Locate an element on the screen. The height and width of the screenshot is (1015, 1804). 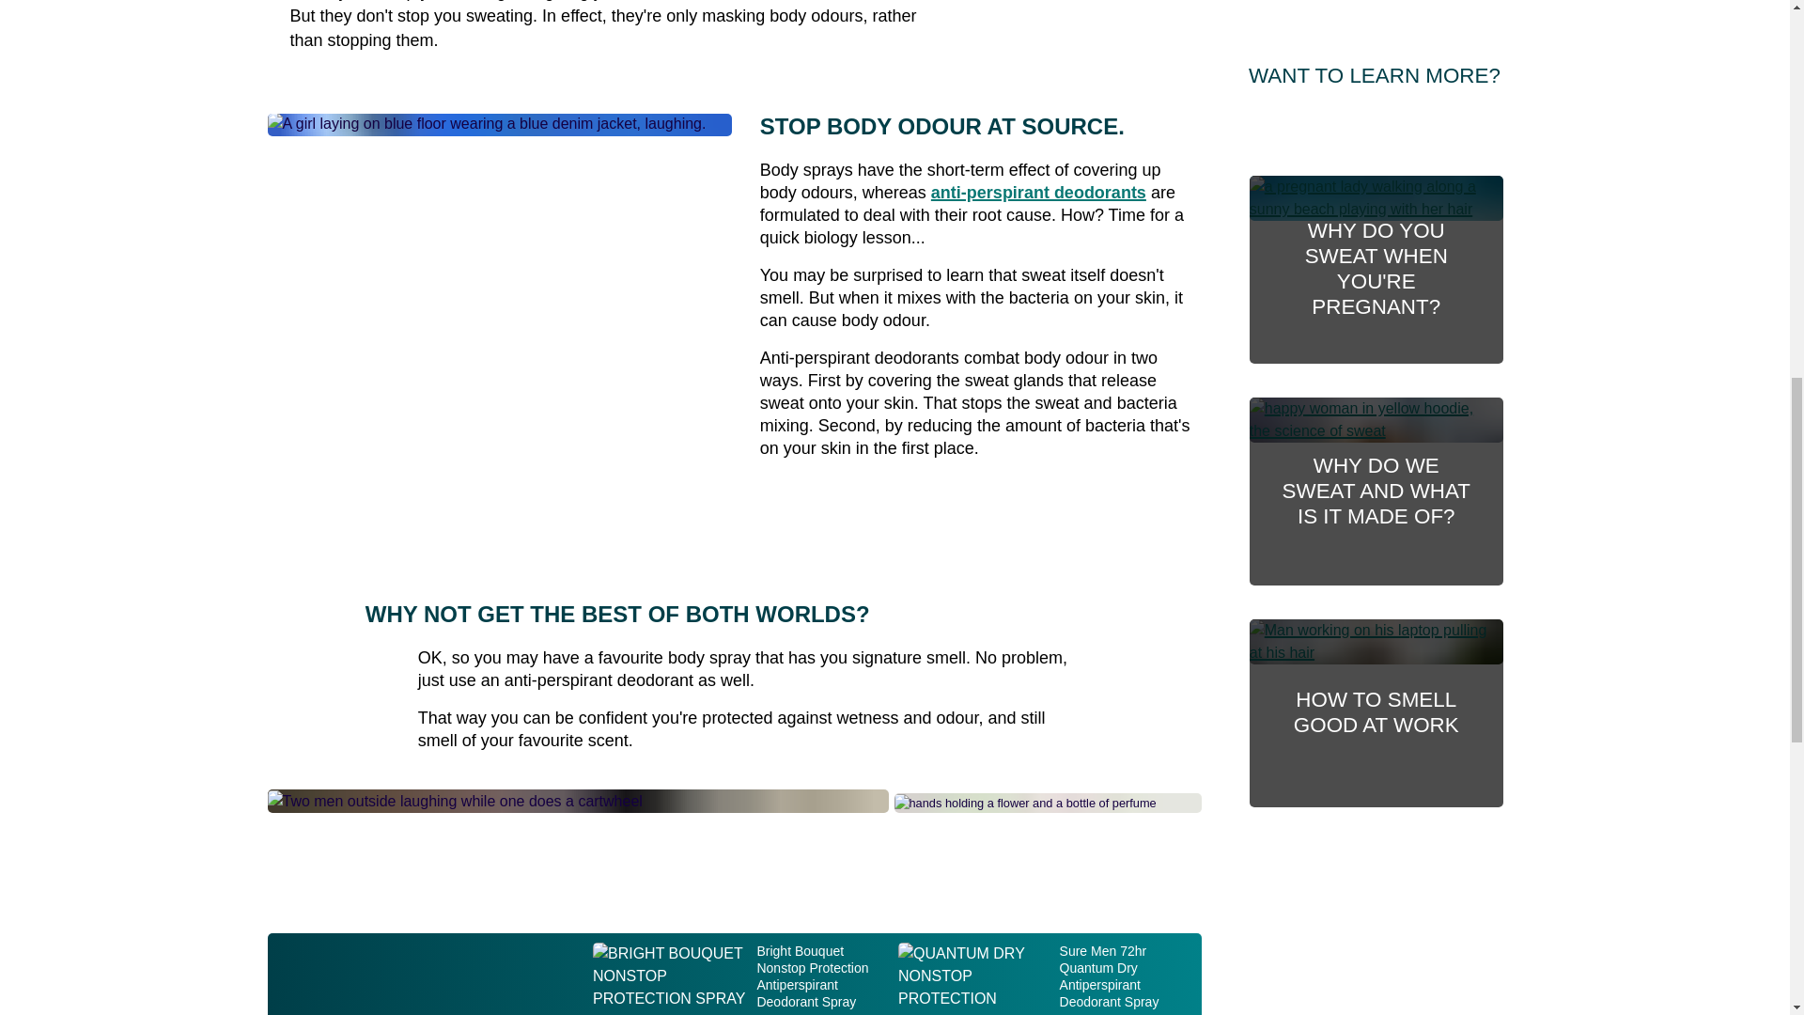
SHOP MEN is located at coordinates (1376, 231).